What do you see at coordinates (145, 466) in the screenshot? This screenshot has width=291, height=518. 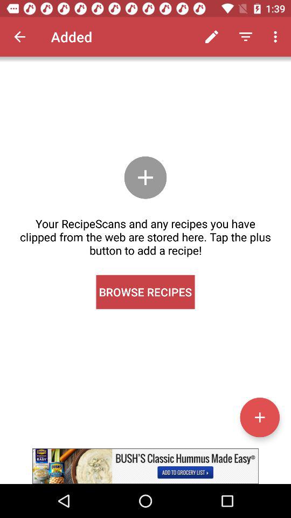 I see `advertising` at bounding box center [145, 466].